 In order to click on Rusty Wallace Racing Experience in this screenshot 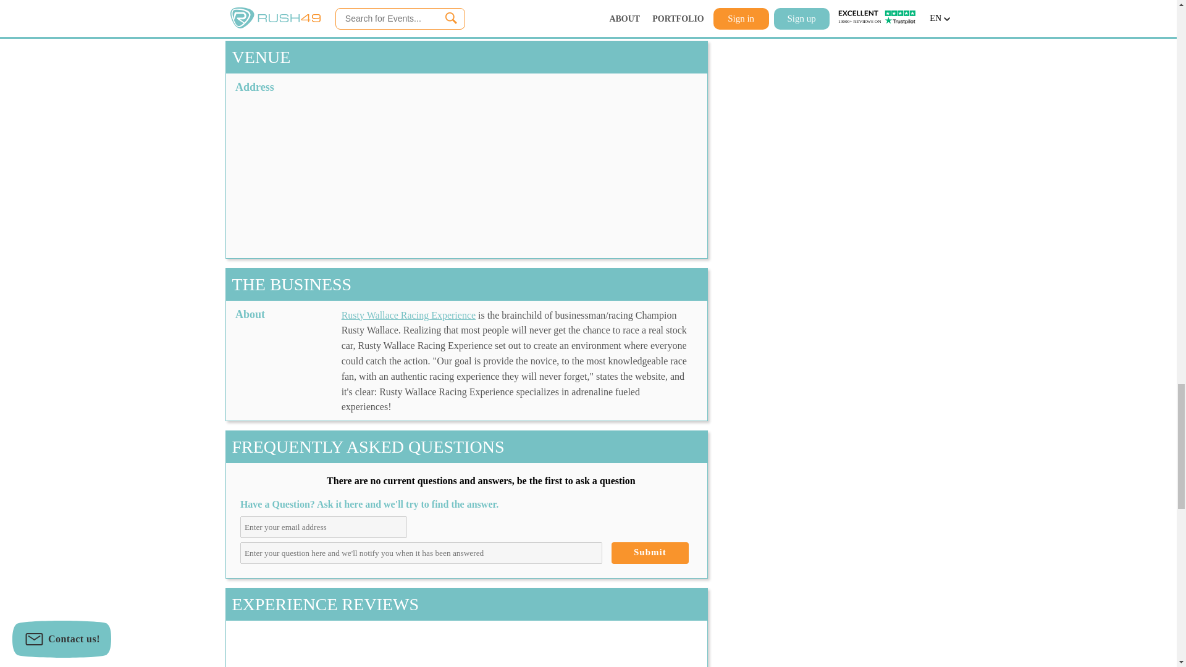, I will do `click(408, 315)`.